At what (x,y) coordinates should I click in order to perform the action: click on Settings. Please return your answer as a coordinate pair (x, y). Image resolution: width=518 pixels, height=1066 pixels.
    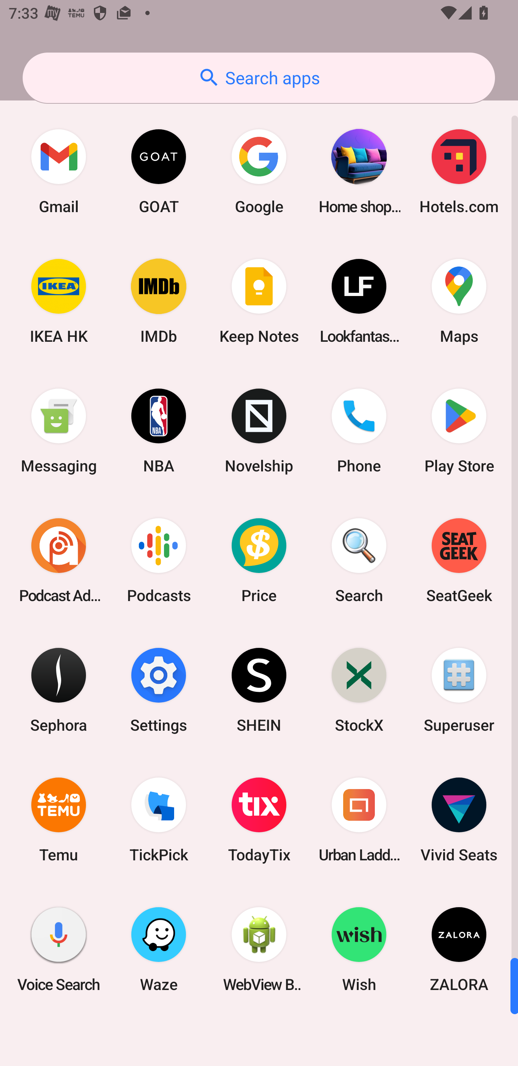
    Looking at the image, I should click on (159, 689).